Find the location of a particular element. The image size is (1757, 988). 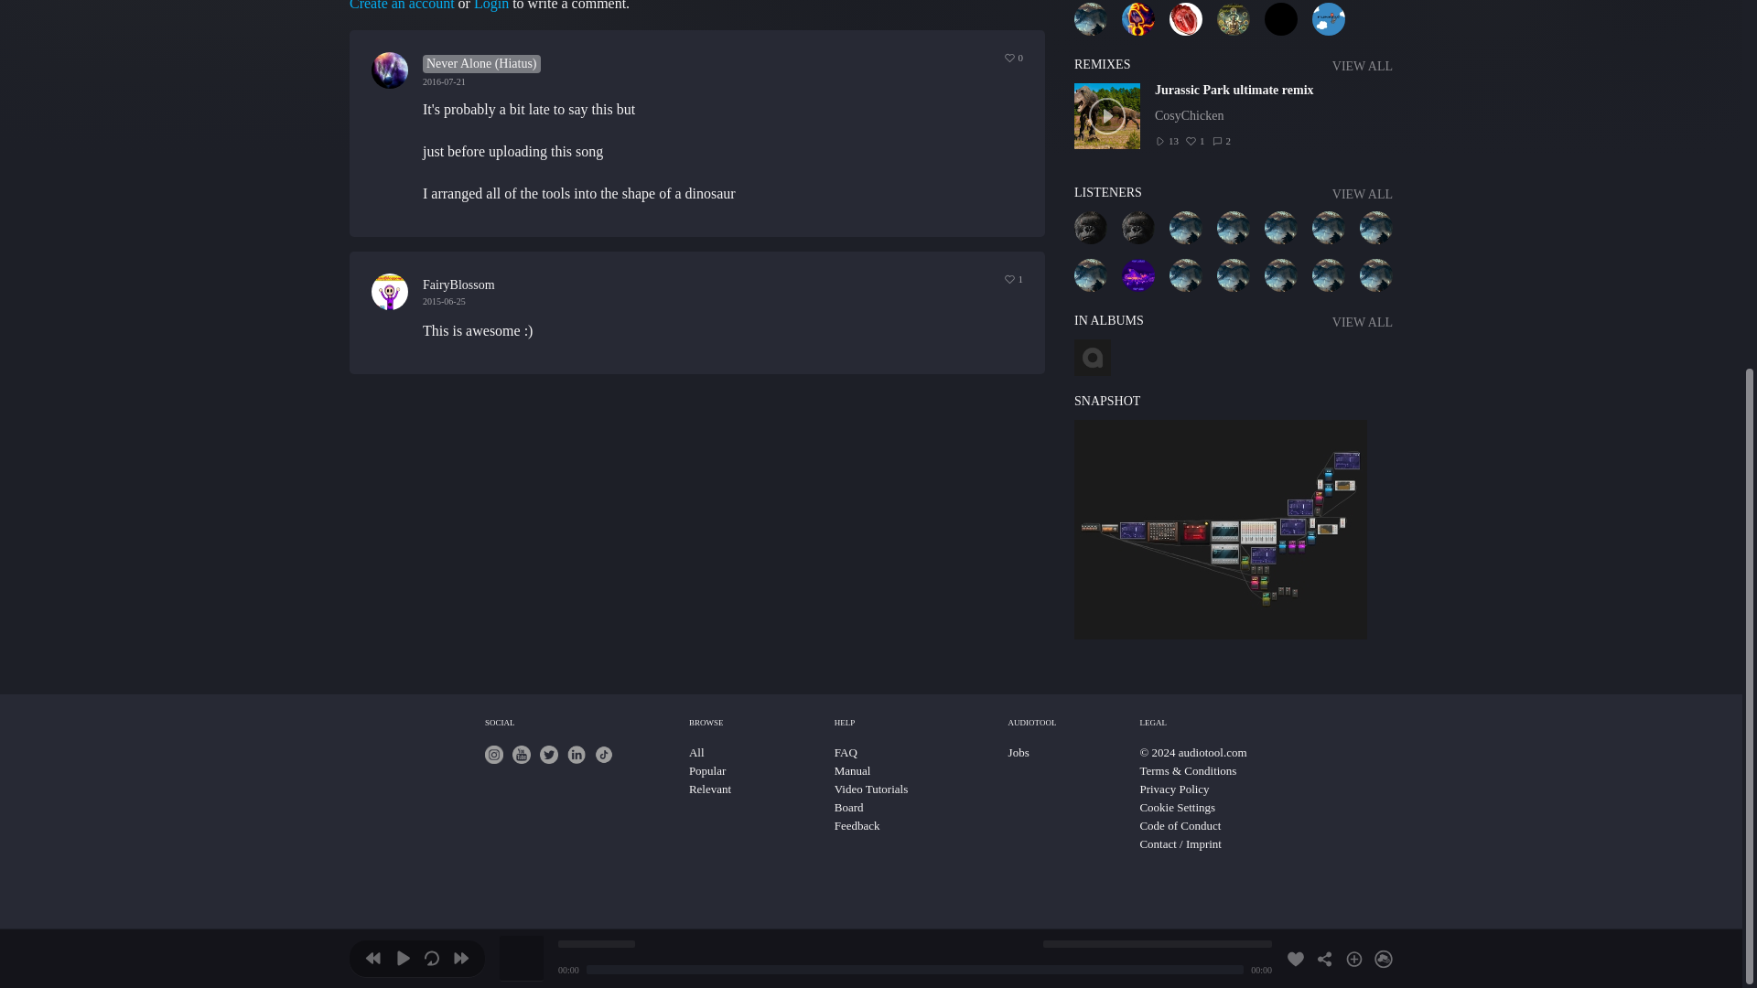

Trex-Jack is located at coordinates (1090, 18).